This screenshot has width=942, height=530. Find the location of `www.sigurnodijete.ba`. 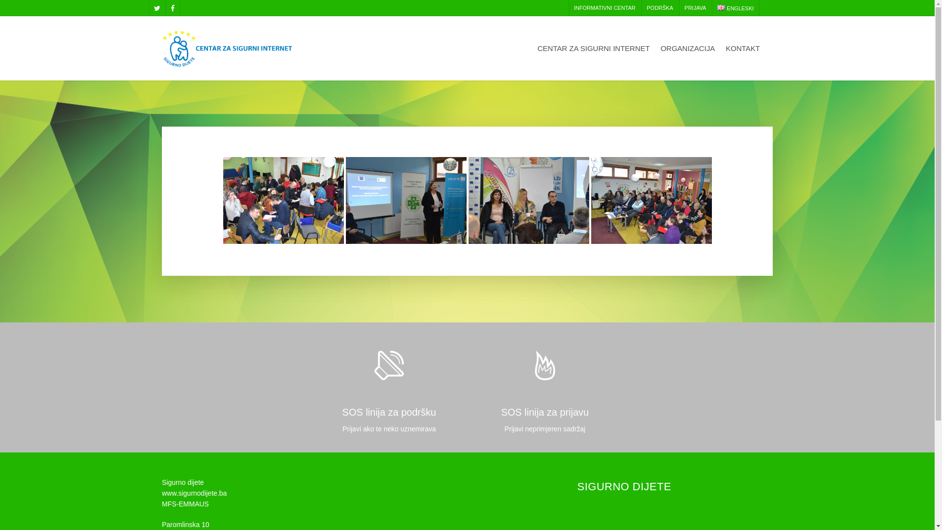

www.sigurnodijete.ba is located at coordinates (194, 493).